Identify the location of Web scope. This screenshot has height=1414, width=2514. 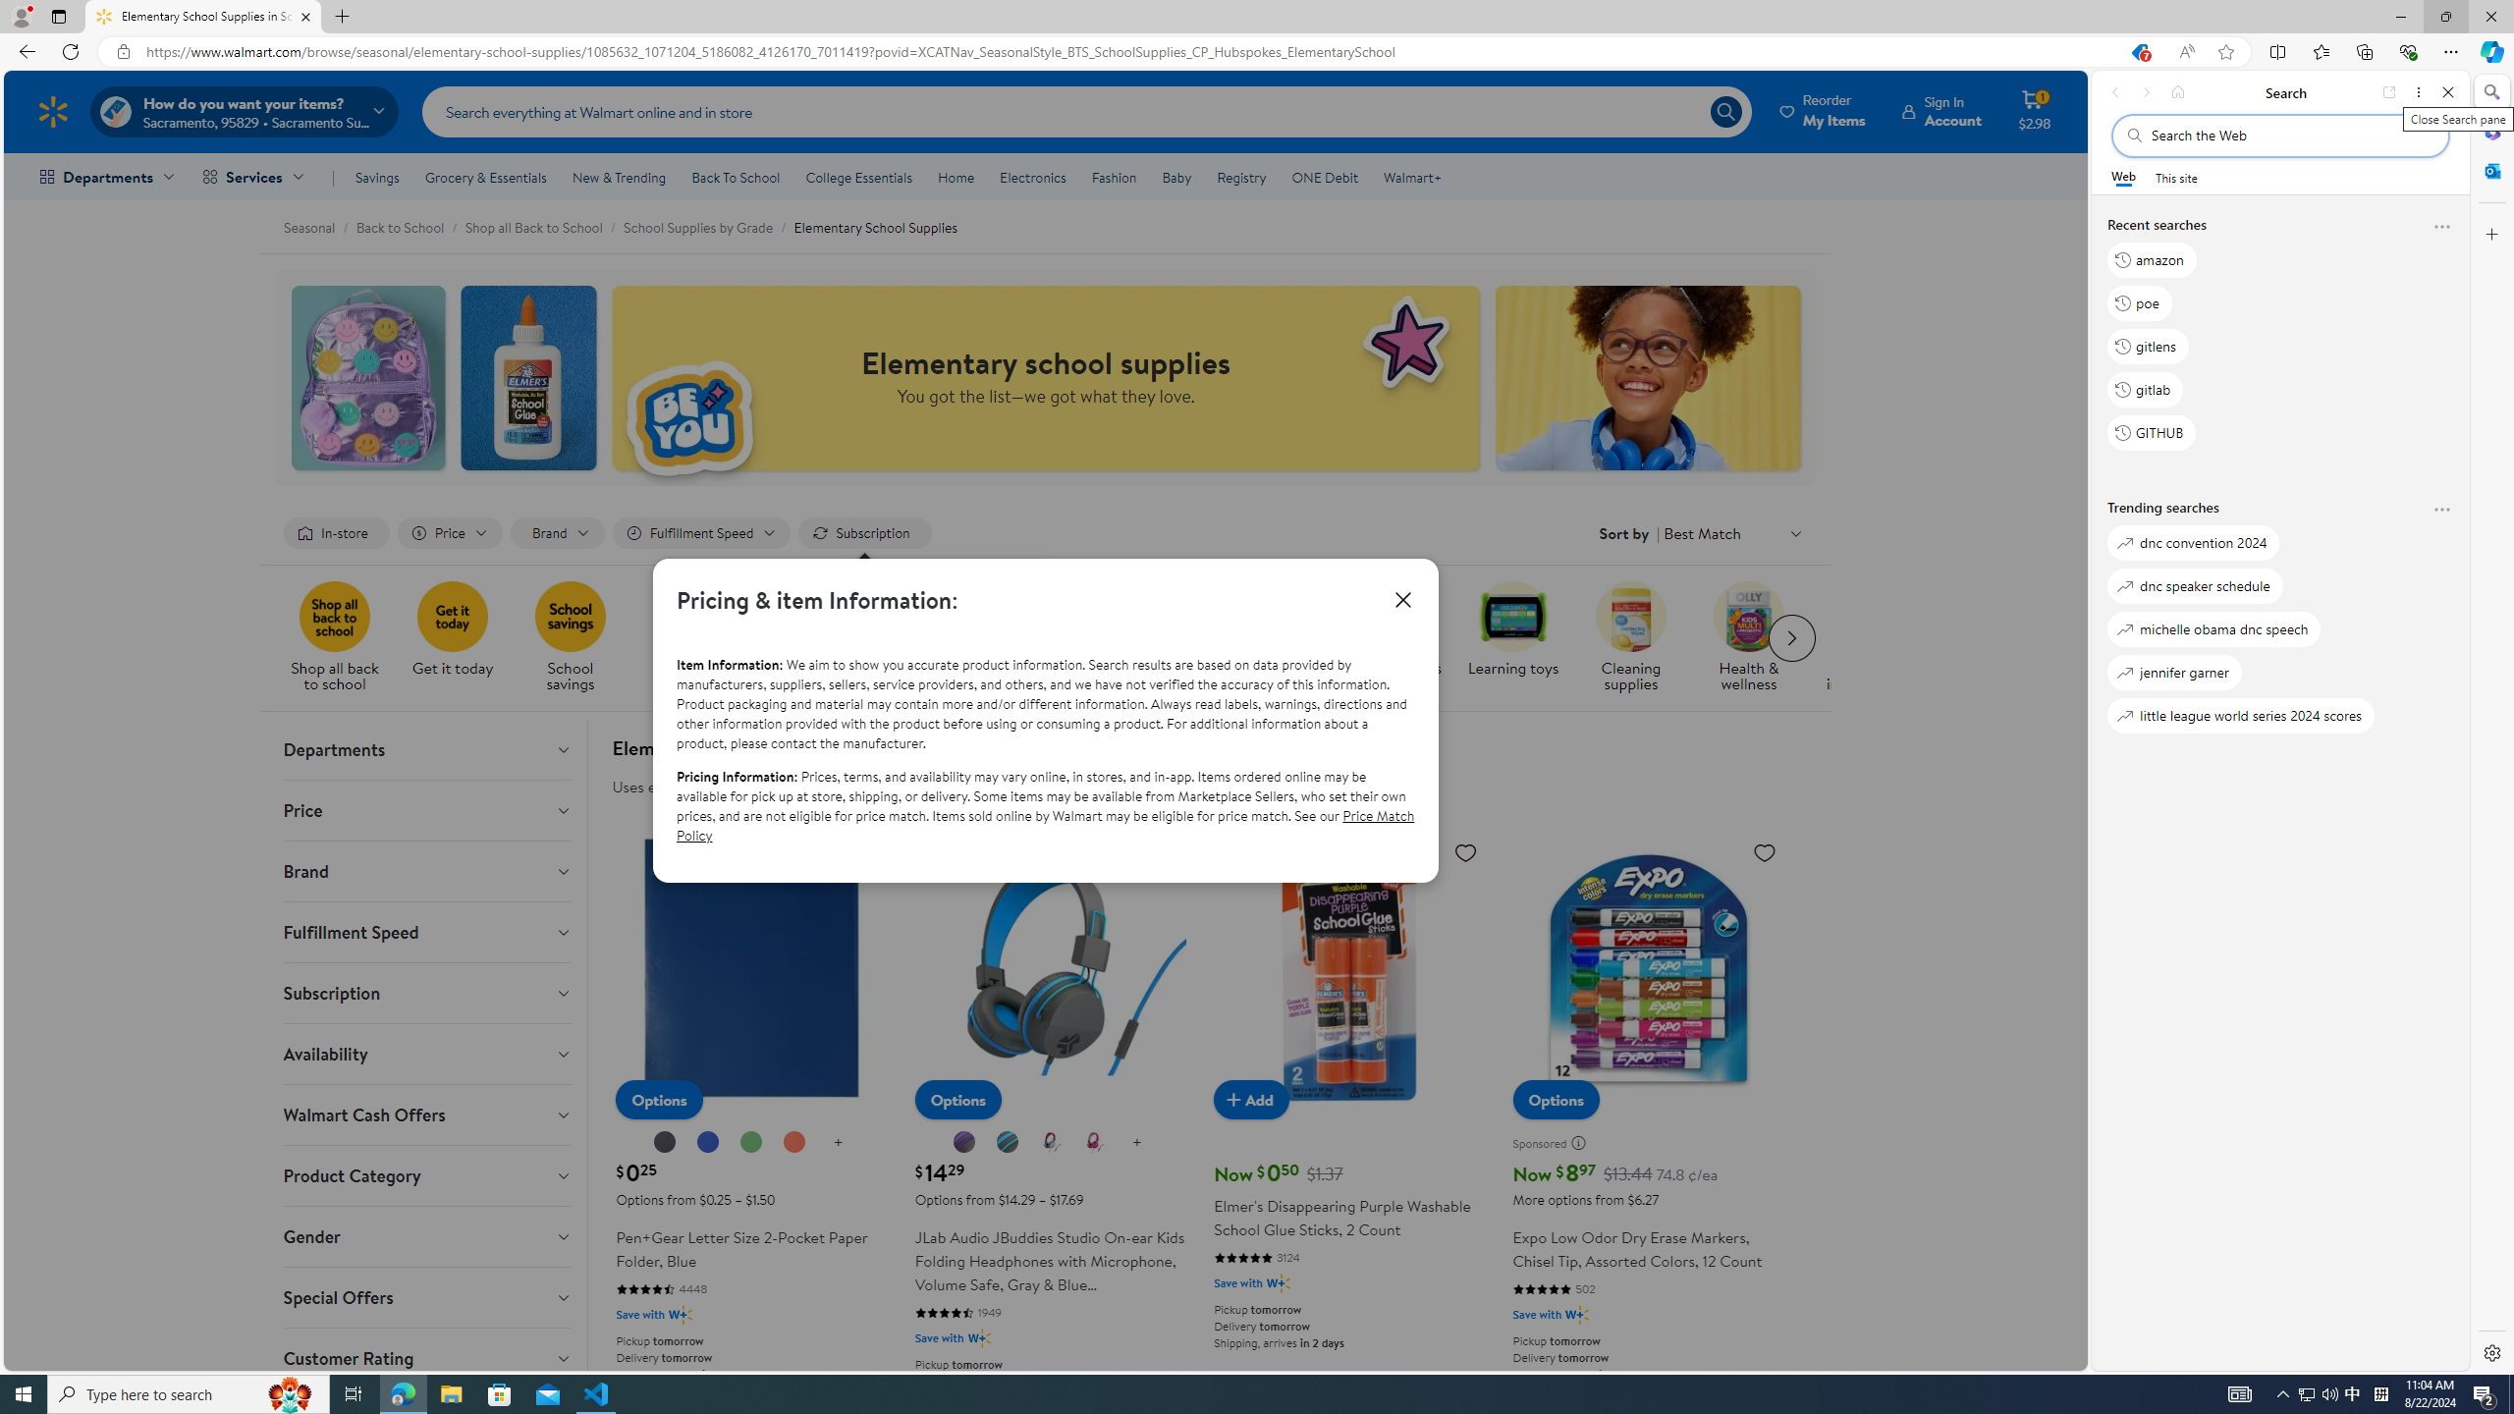
(2124, 177).